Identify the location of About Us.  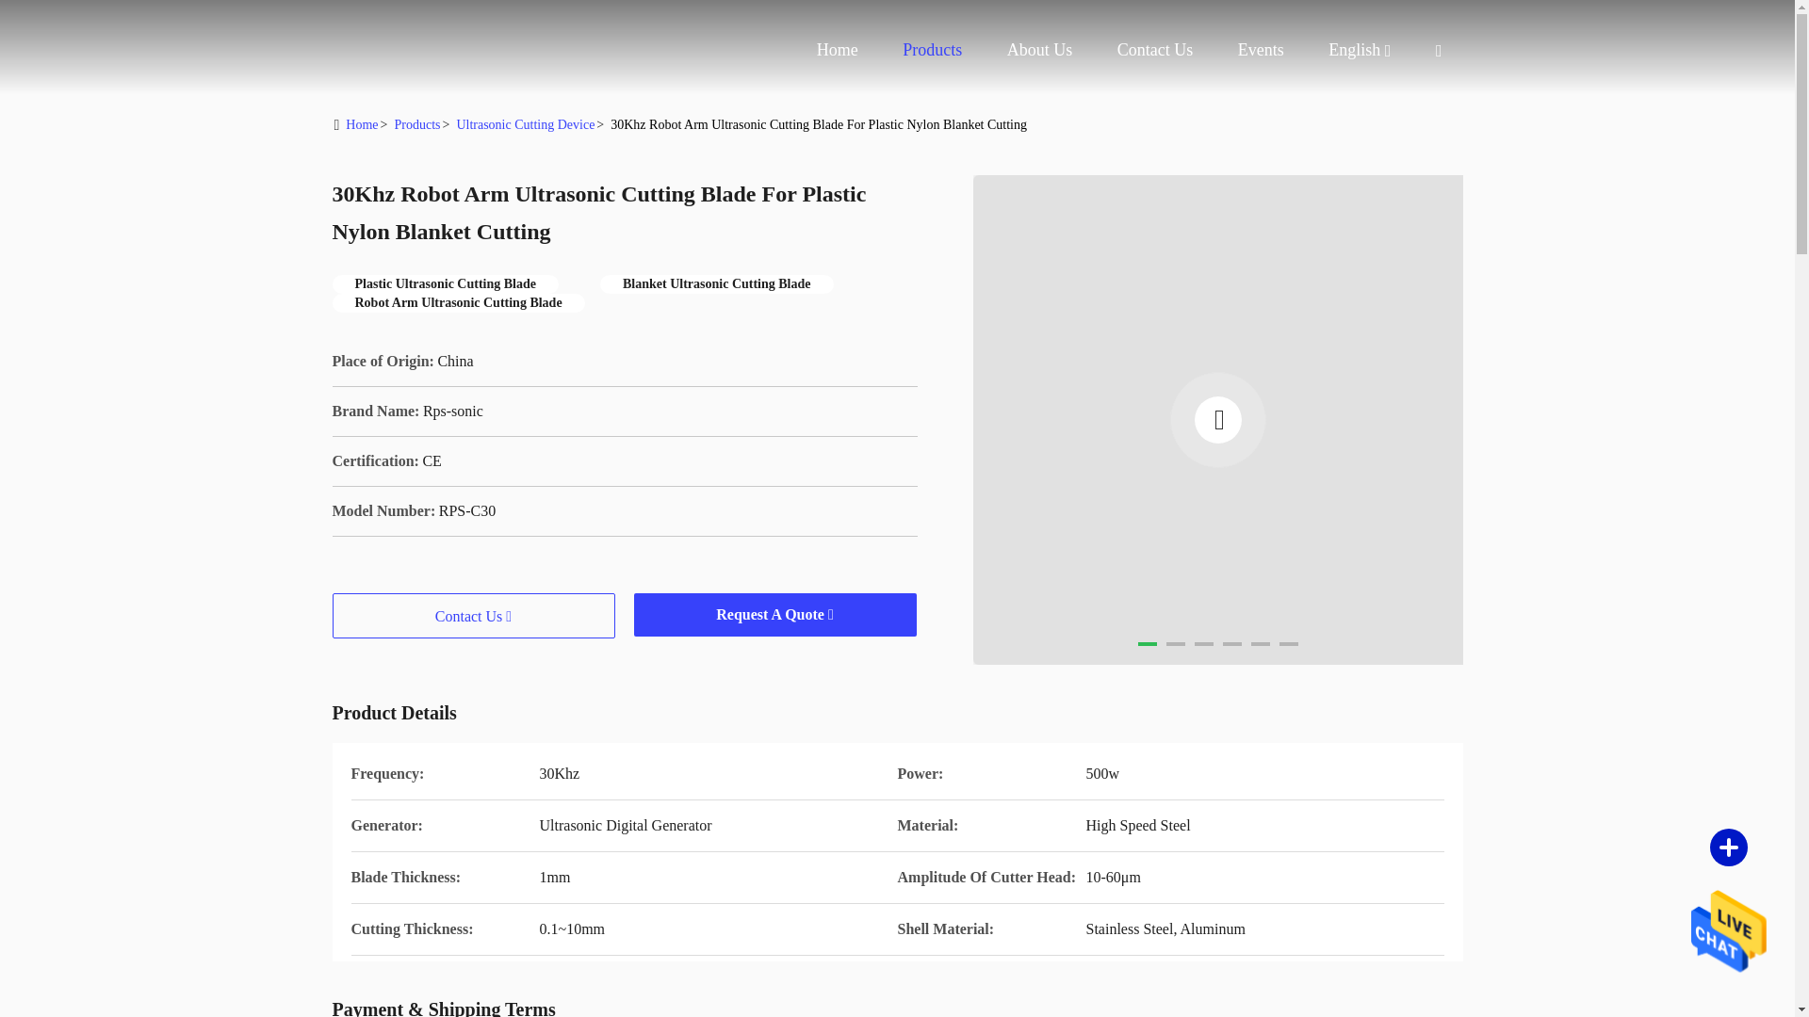
(1040, 49).